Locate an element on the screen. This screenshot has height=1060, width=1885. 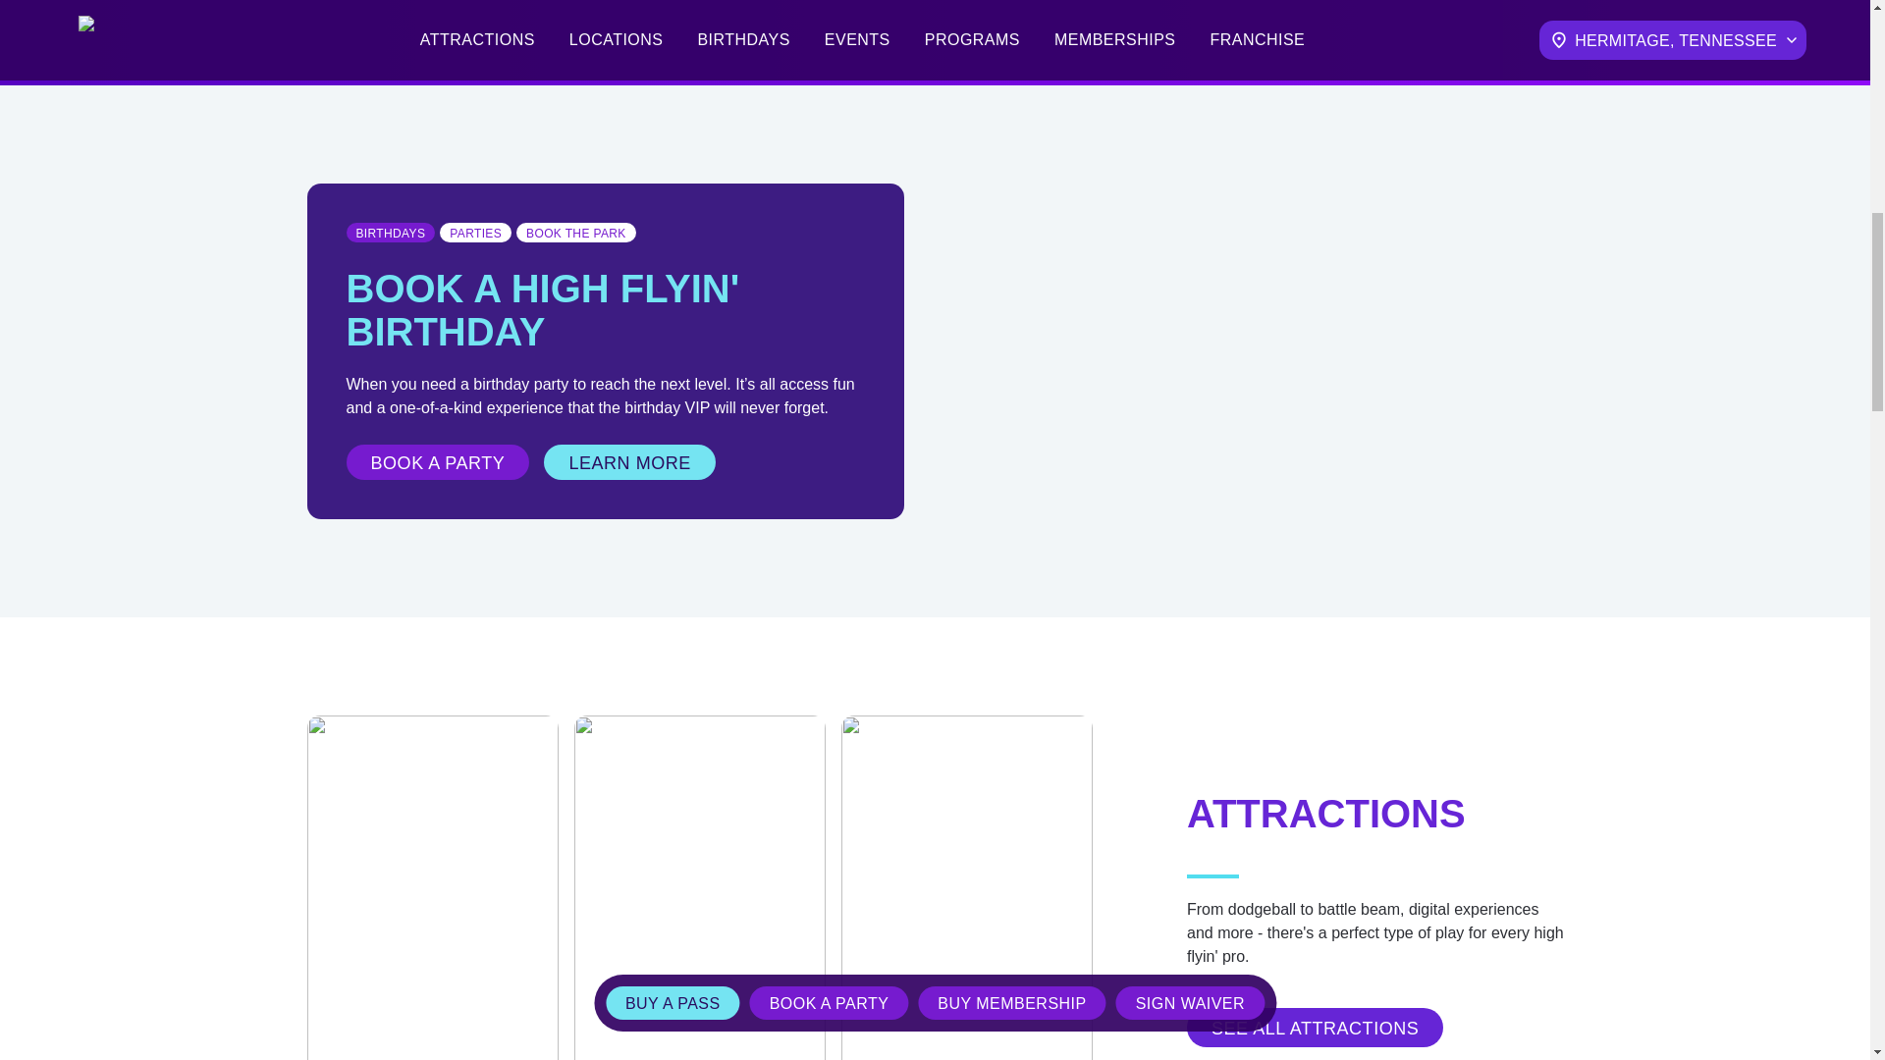
LEARN MORE is located at coordinates (628, 461).